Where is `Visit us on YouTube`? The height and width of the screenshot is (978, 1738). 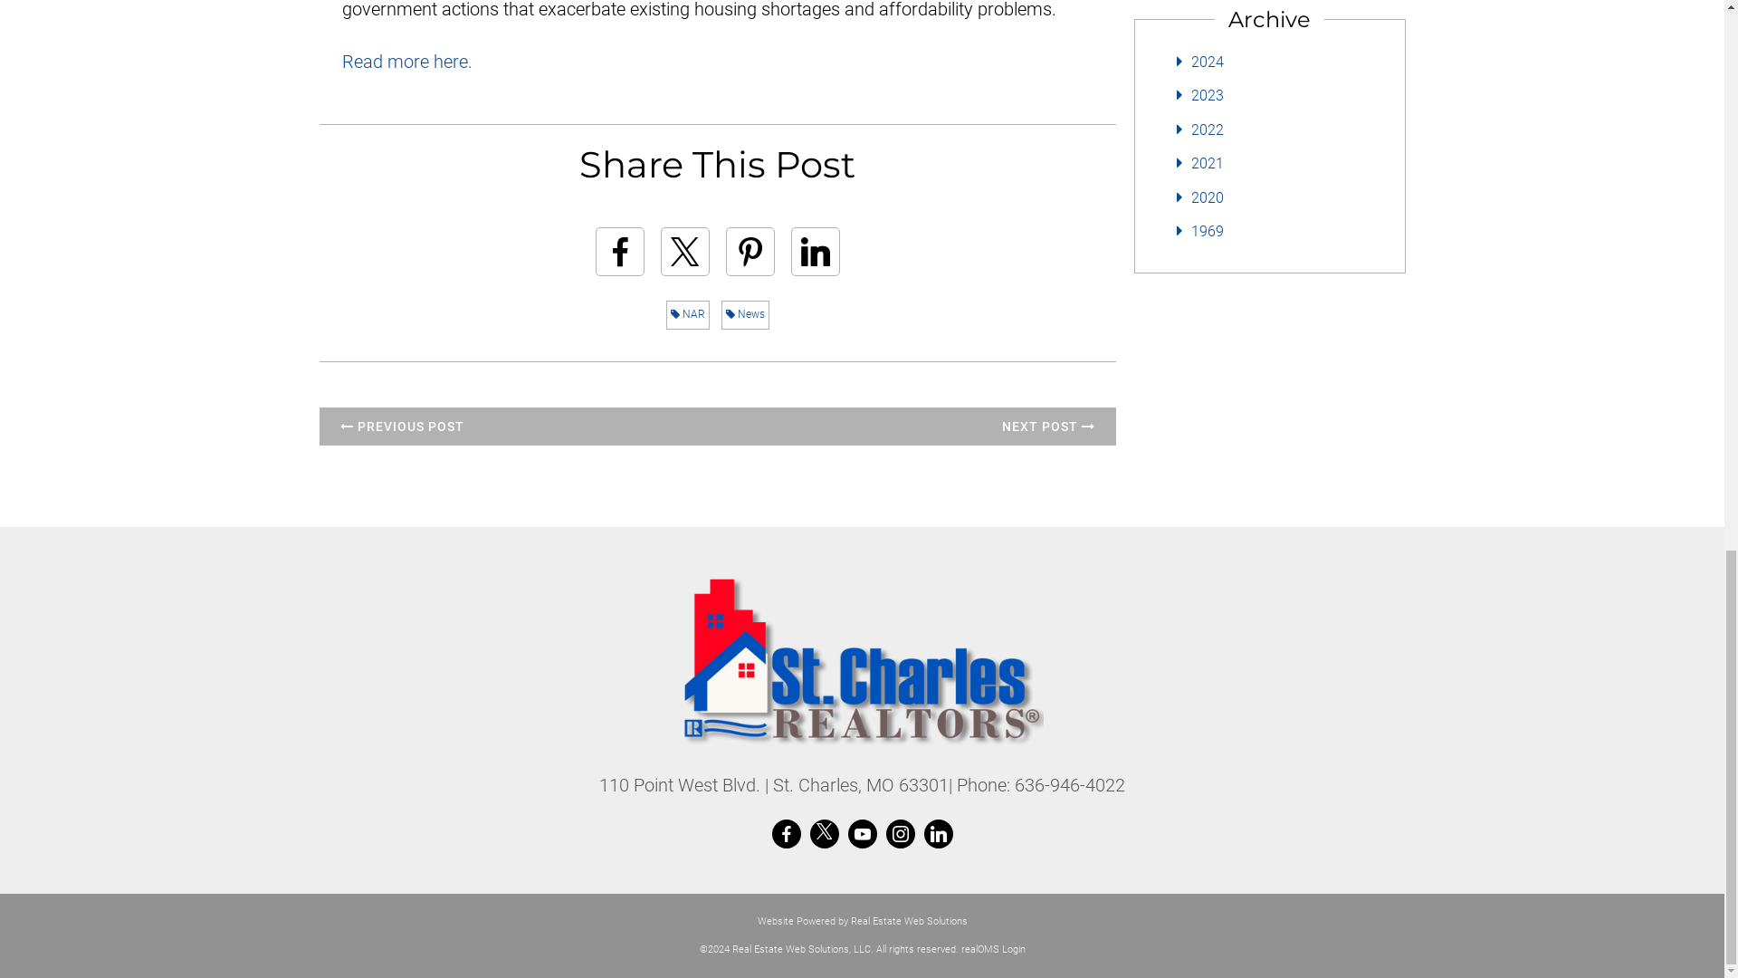
Visit us on YouTube is located at coordinates (862, 833).